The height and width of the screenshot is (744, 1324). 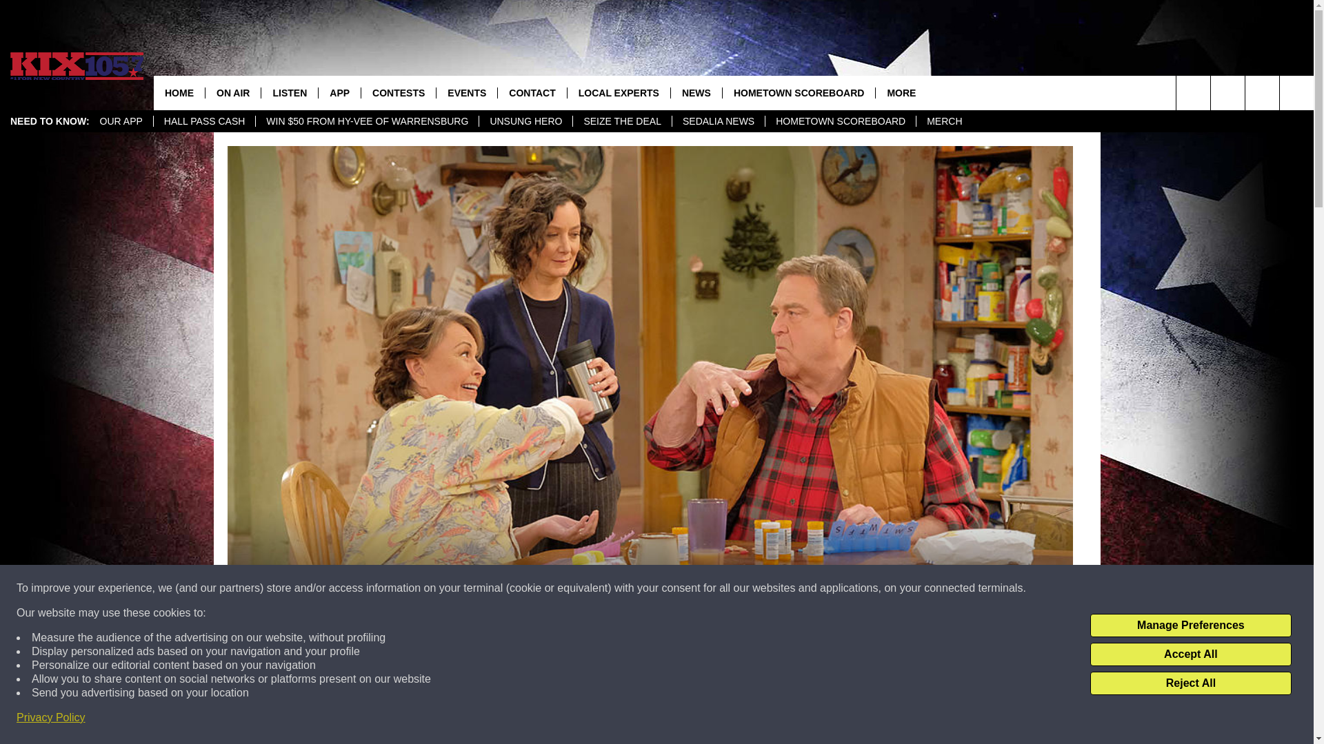 I want to click on SEIZE THE DEAL, so click(x=621, y=121).